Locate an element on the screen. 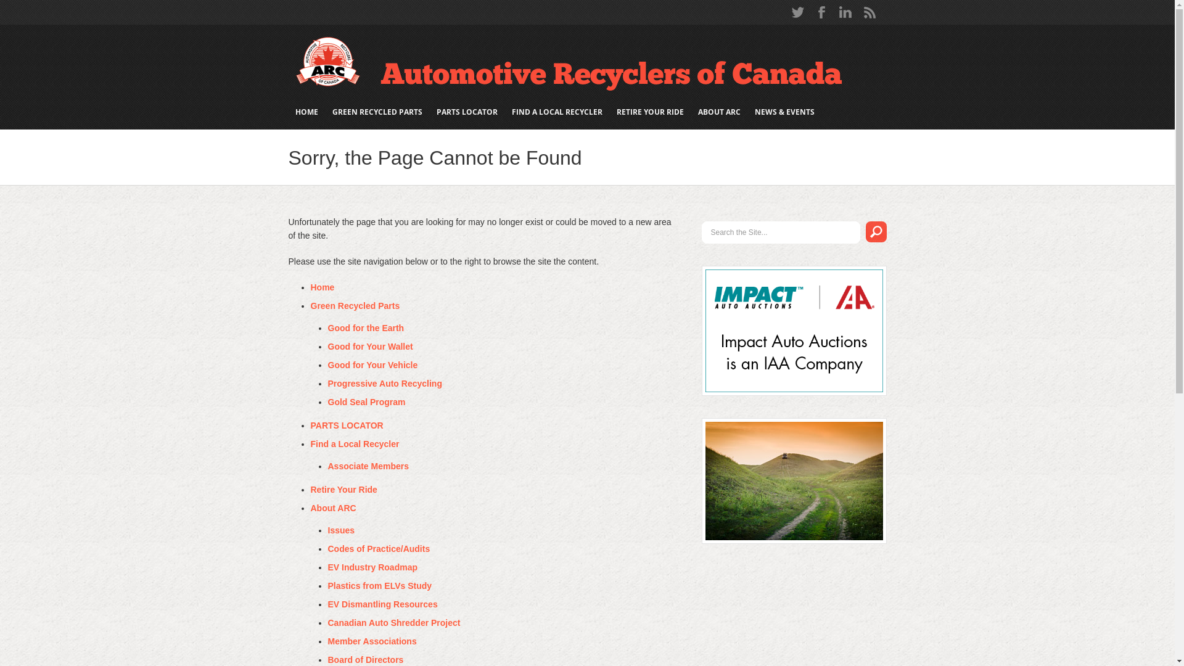 The image size is (1184, 666). GREEN RECYCLED PARTS is located at coordinates (377, 112).